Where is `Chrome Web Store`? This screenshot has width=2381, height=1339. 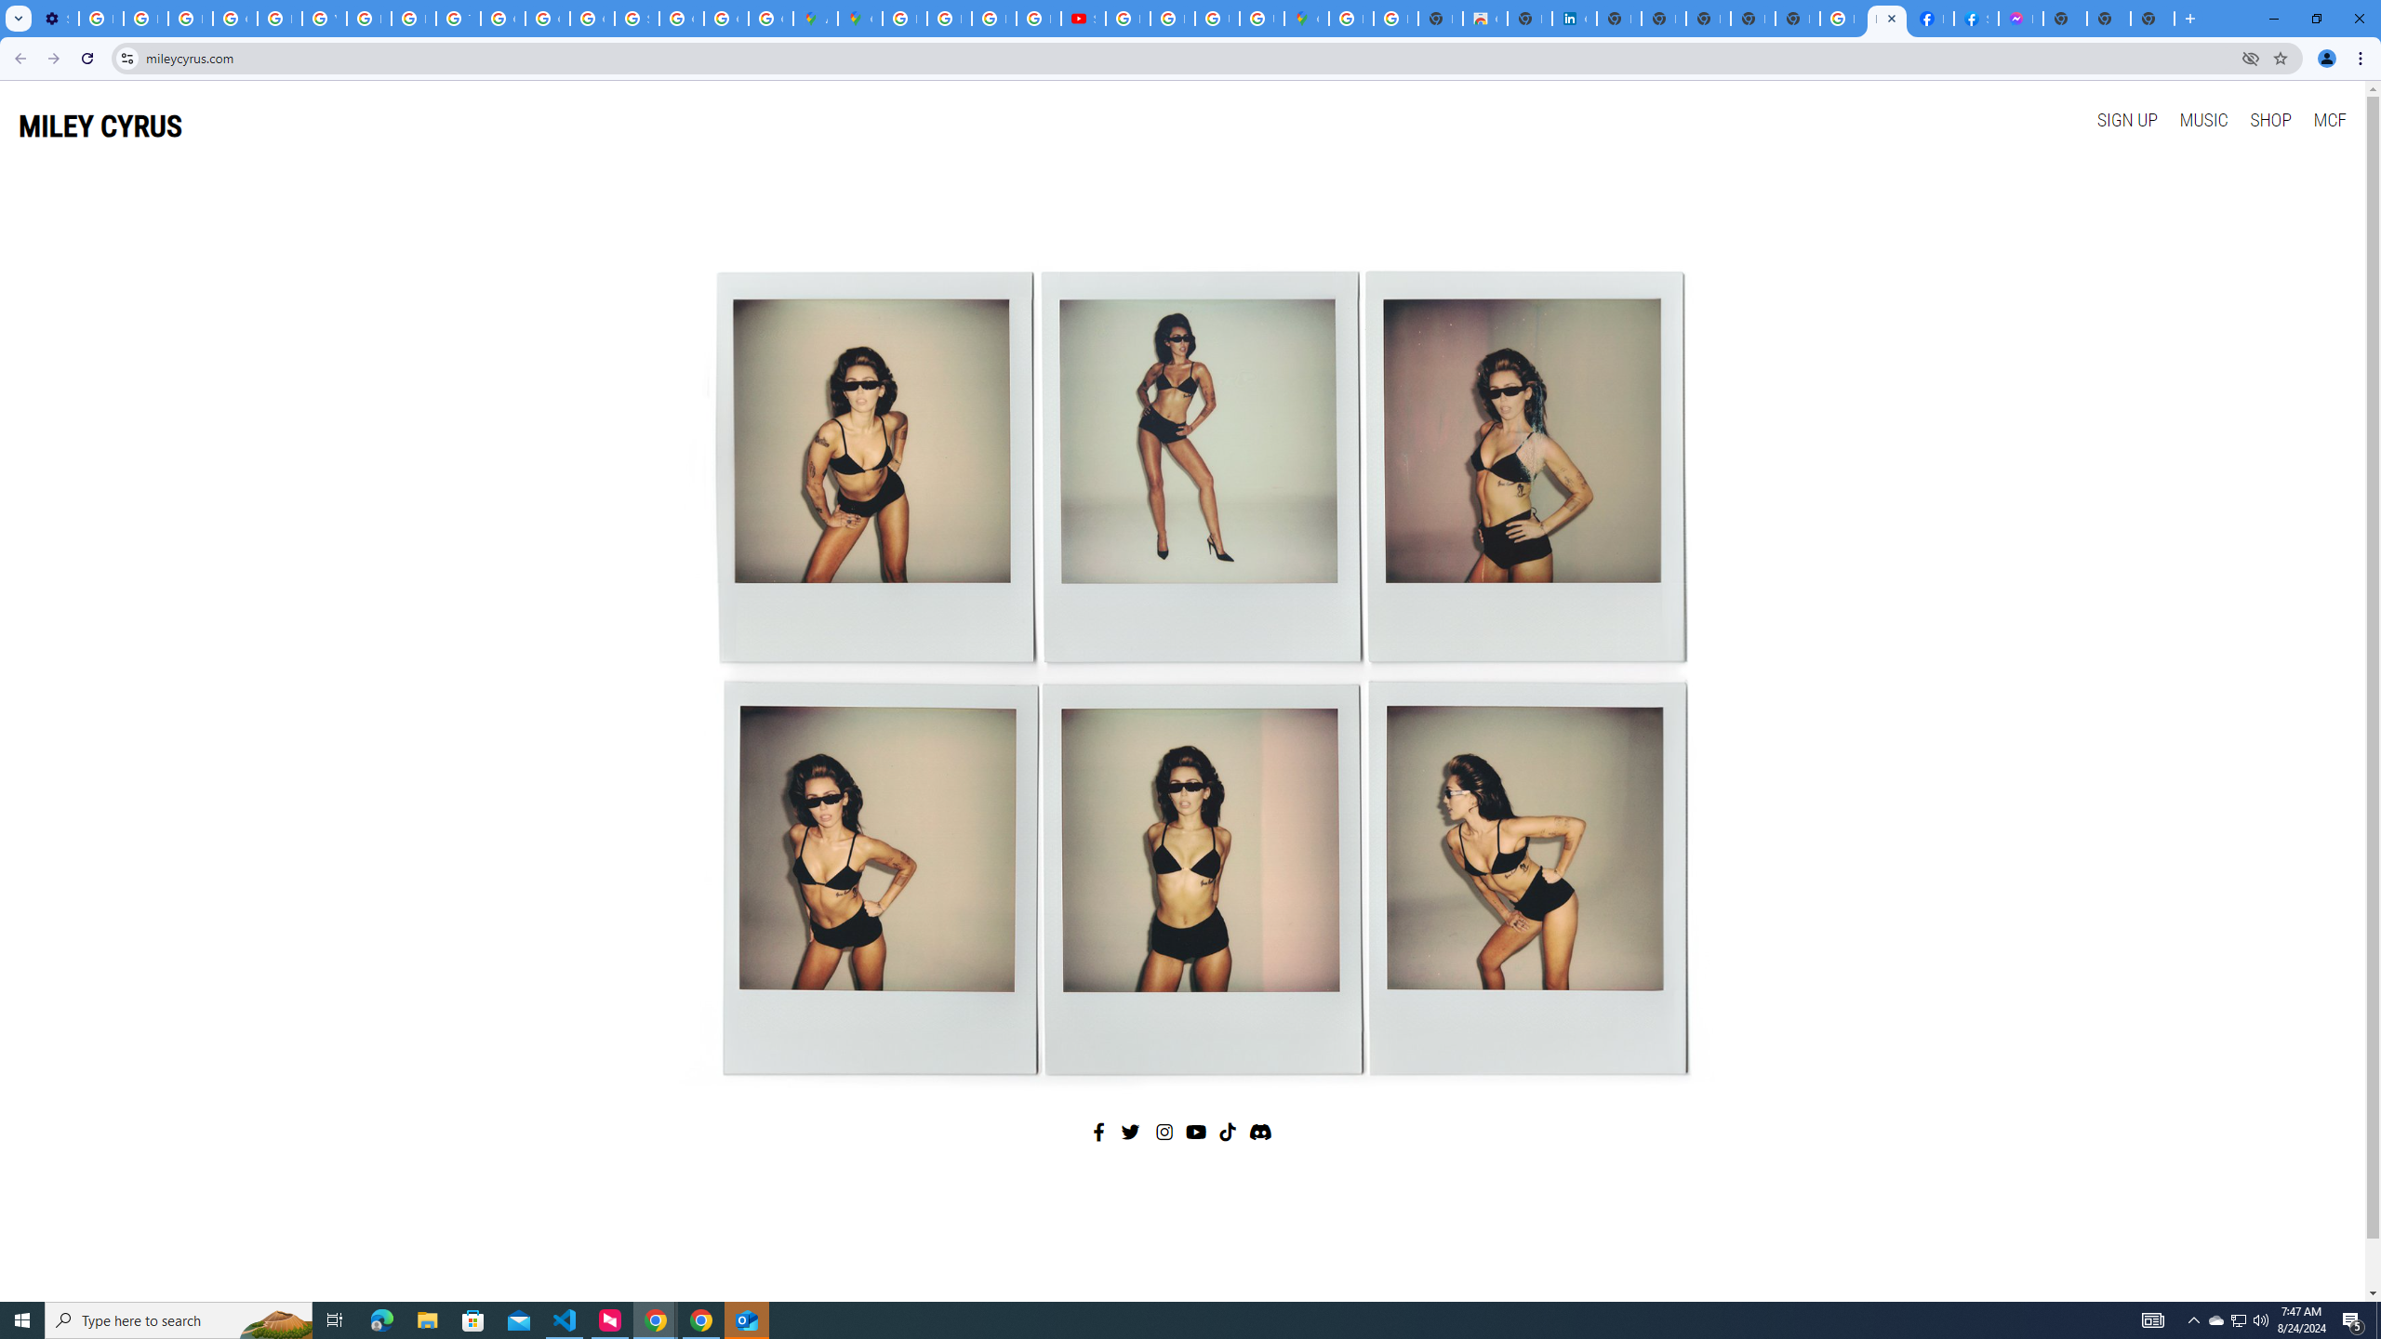
Chrome Web Store is located at coordinates (1485, 19).